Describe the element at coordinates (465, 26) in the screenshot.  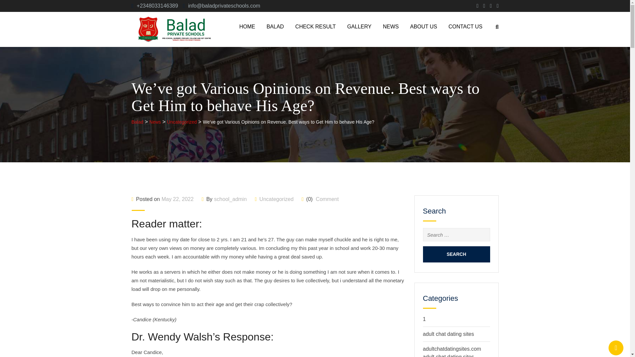
I see `CONTACT US` at that location.